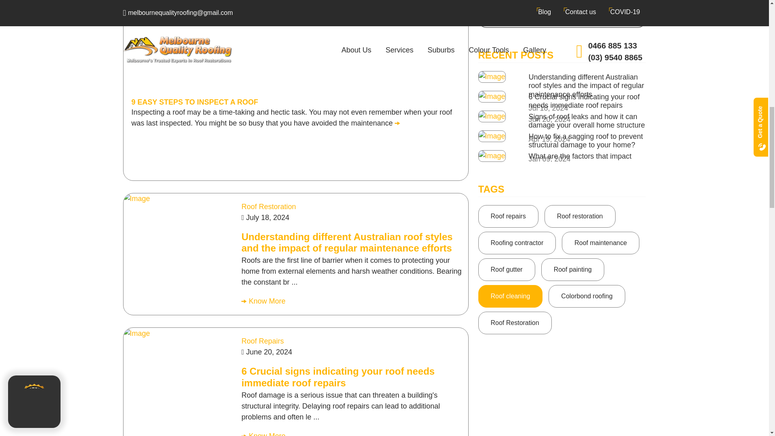 This screenshot has width=775, height=436. What do you see at coordinates (262, 341) in the screenshot?
I see `Roof Repairs` at bounding box center [262, 341].